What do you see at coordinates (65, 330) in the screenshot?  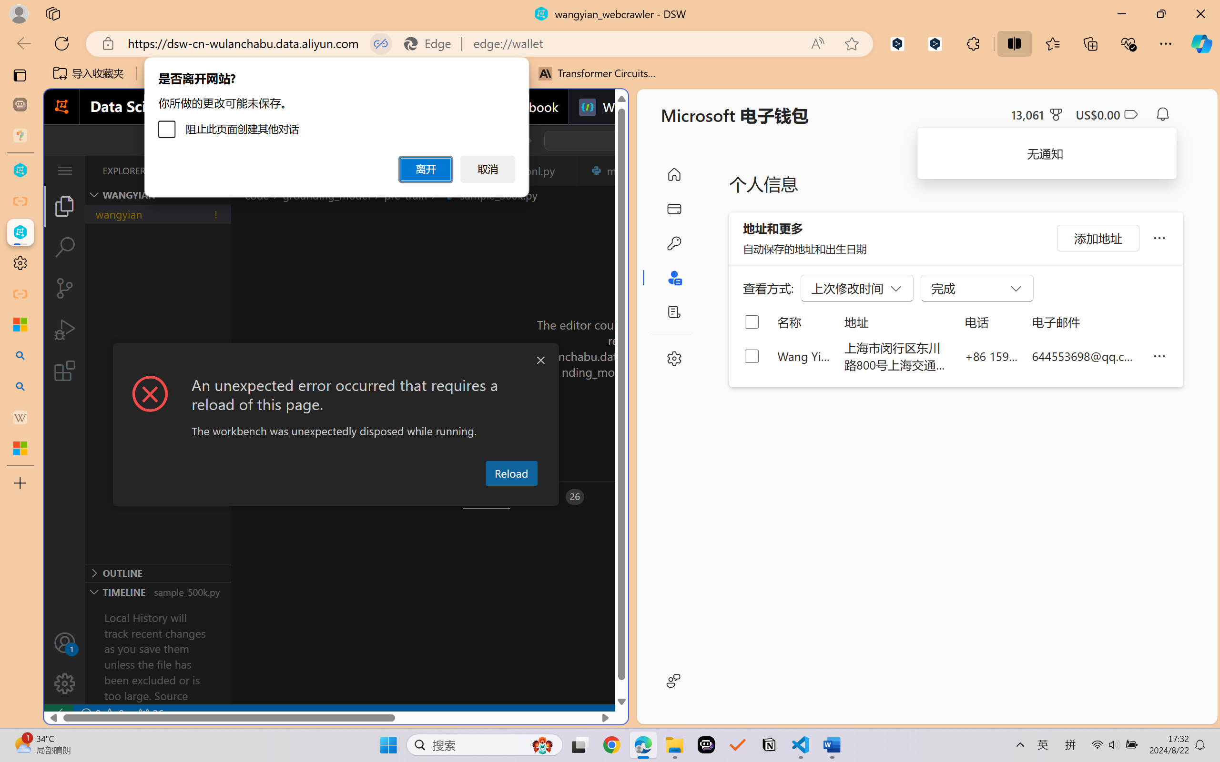 I see `Run and Debug (Ctrl+Shift+D)` at bounding box center [65, 330].